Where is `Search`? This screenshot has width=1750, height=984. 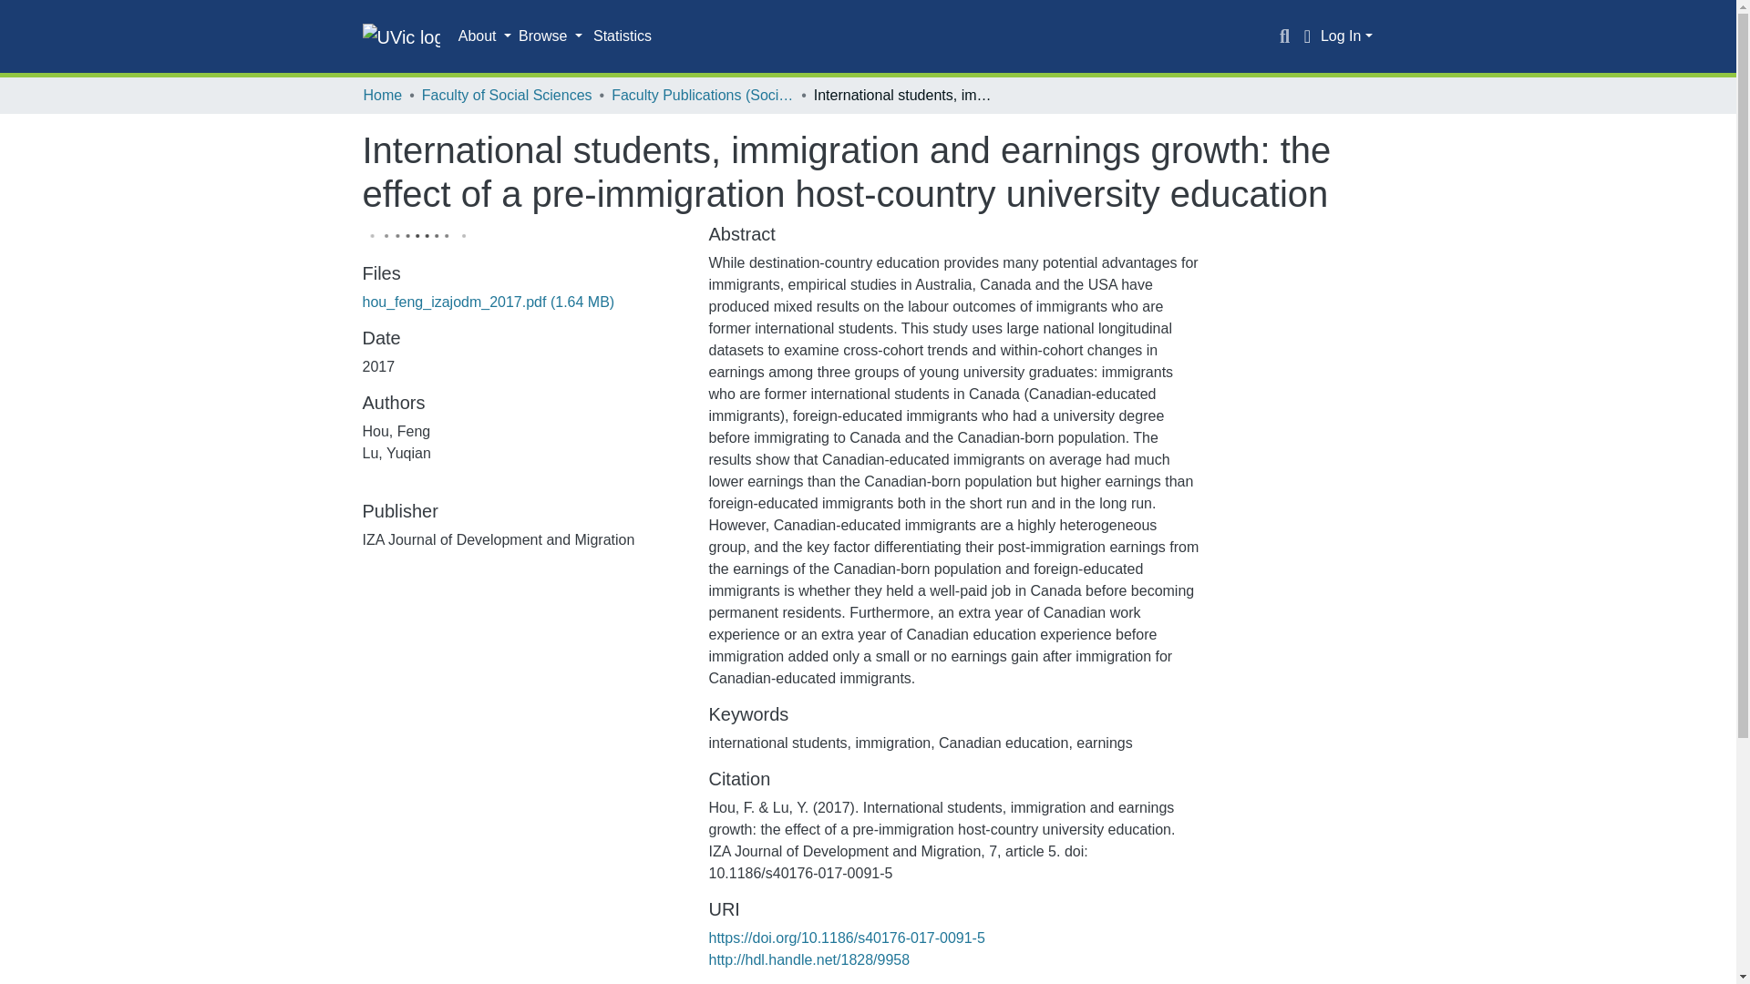
Search is located at coordinates (1285, 36).